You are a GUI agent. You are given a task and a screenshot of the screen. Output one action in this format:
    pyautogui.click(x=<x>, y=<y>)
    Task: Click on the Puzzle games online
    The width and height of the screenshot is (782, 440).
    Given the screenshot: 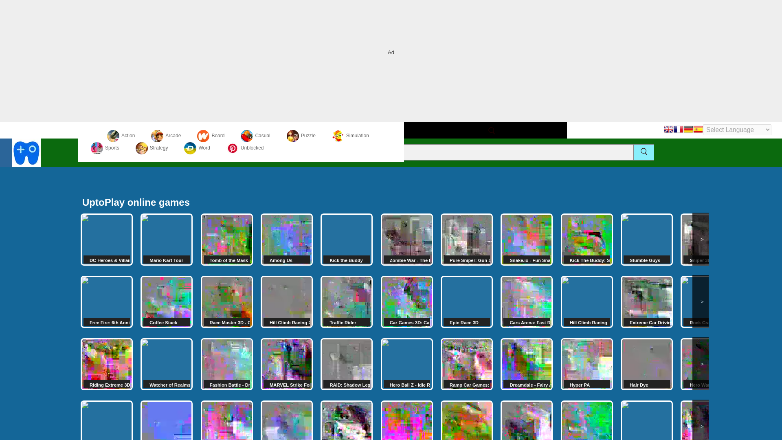 What is the action you would take?
    pyautogui.click(x=301, y=136)
    